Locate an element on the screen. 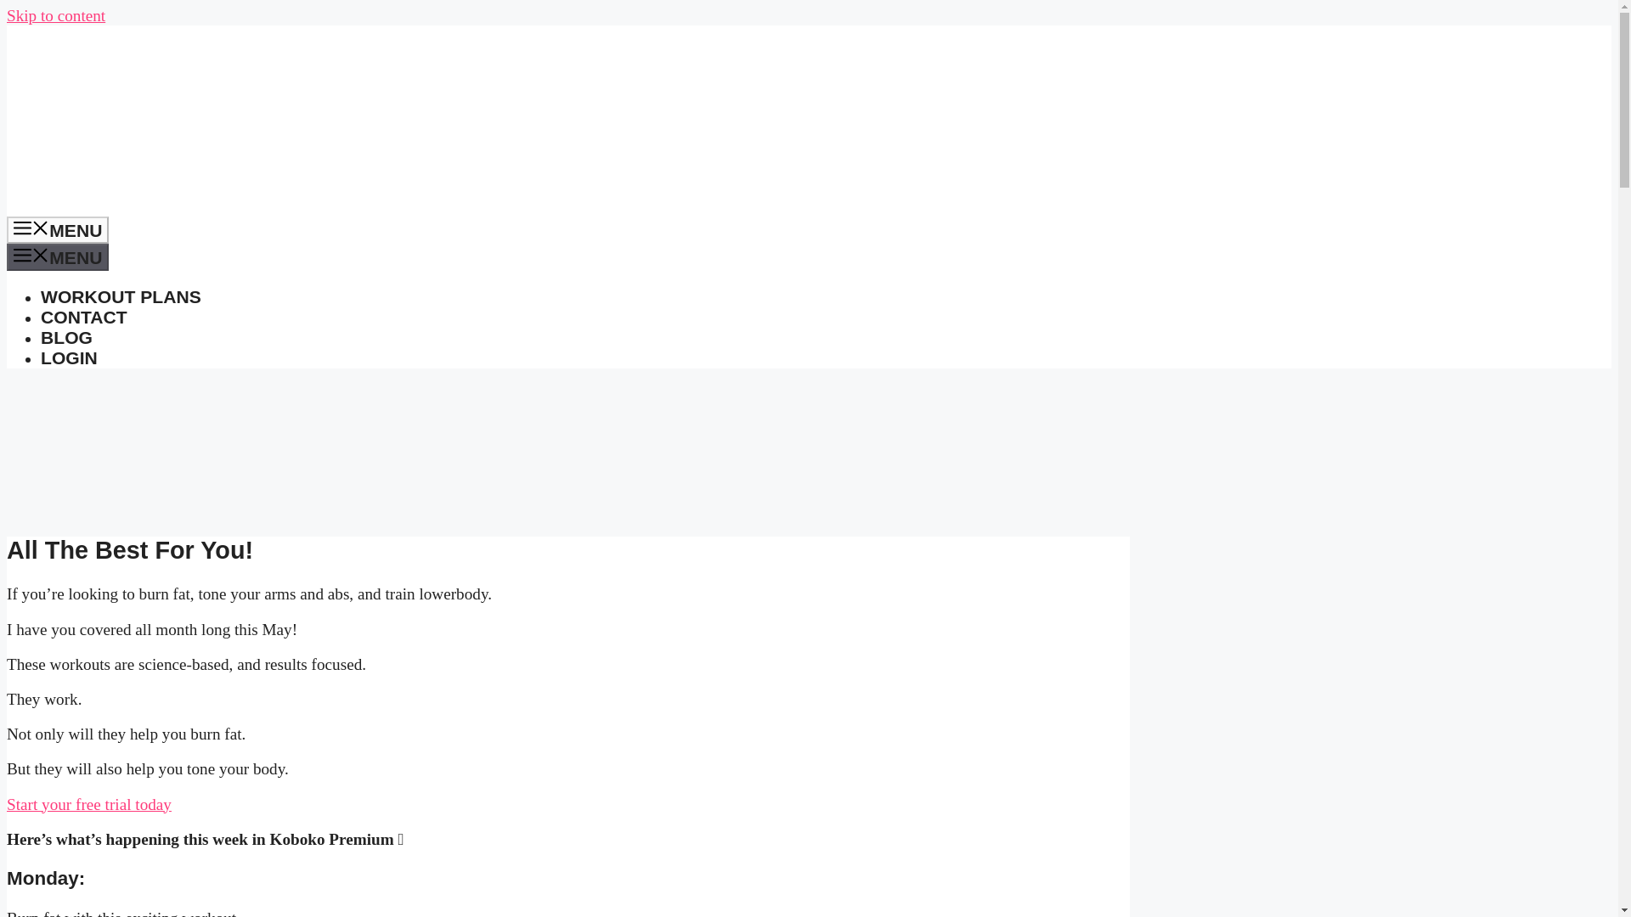  BLOG is located at coordinates (66, 337).